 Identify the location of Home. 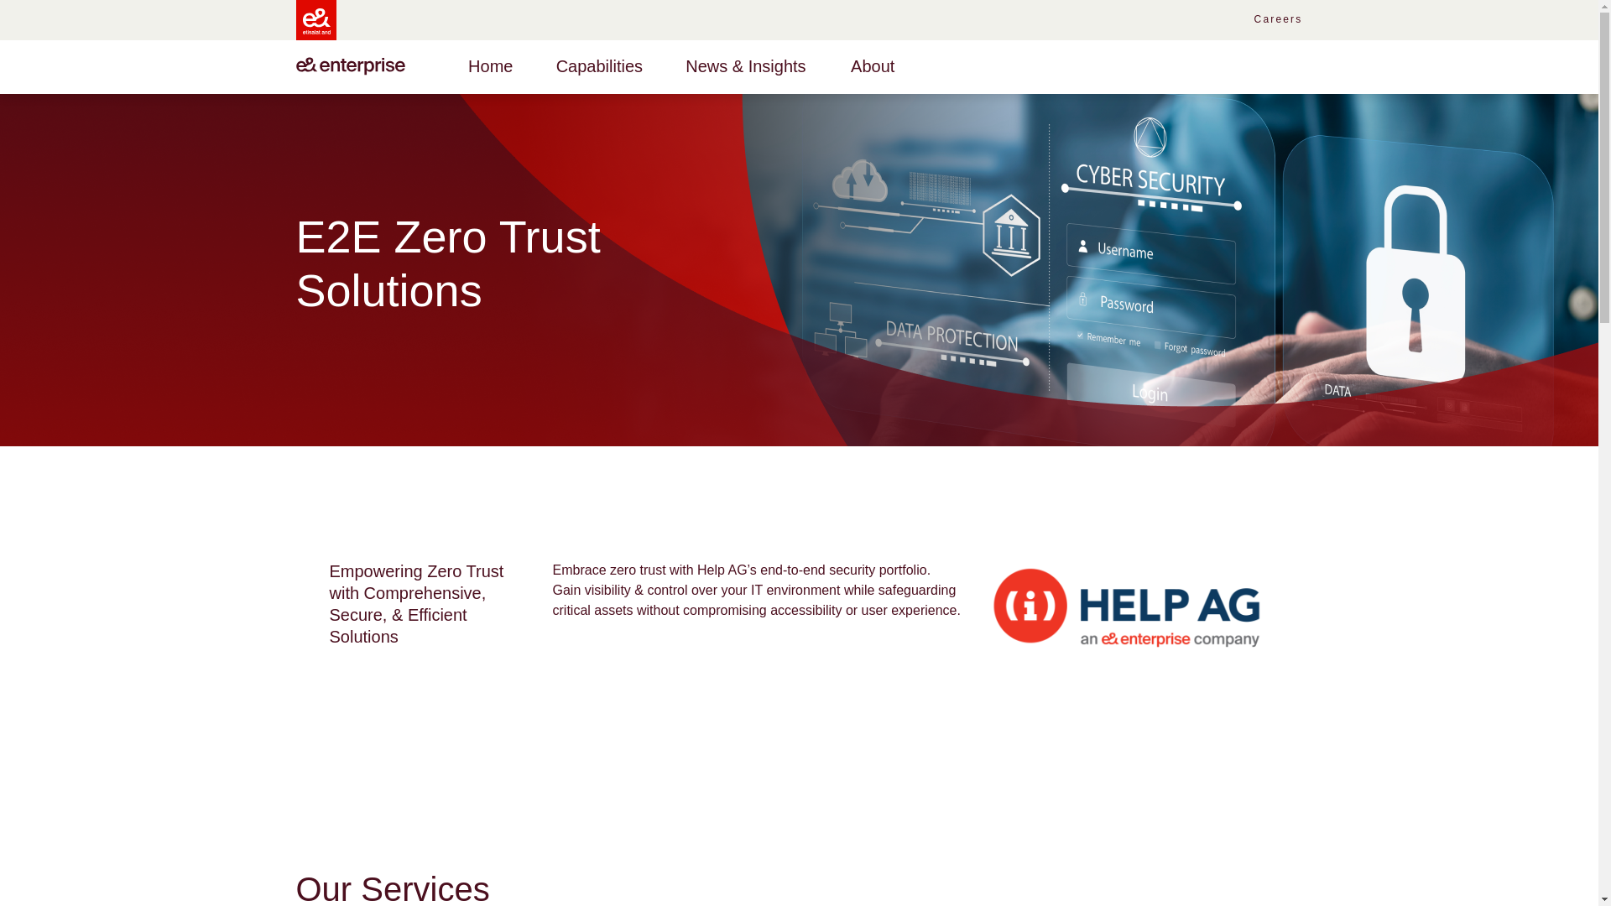
(490, 65).